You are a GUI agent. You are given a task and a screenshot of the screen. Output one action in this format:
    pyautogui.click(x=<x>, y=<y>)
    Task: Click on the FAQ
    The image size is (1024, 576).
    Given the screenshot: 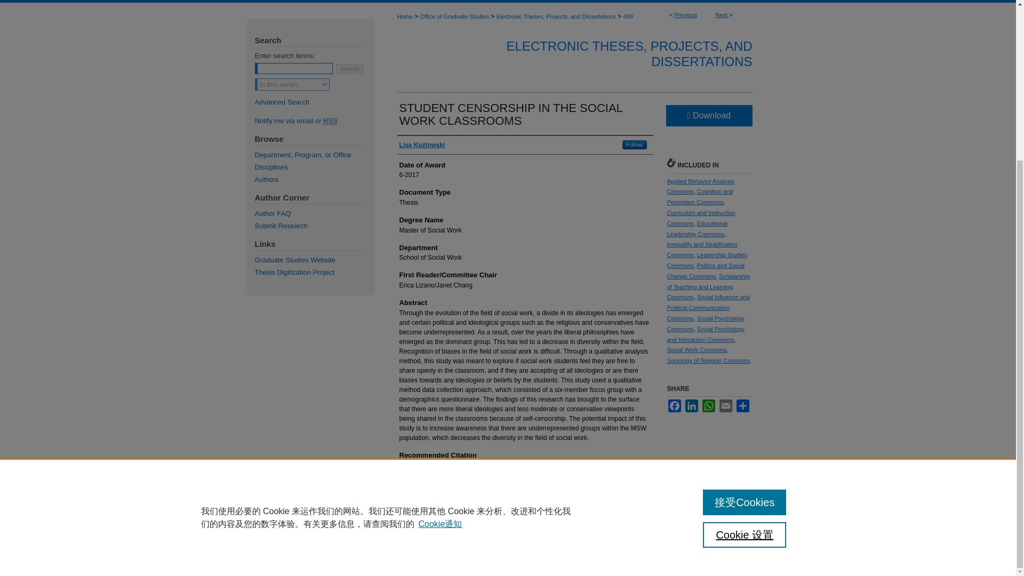 What is the action you would take?
    pyautogui.click(x=322, y=1)
    